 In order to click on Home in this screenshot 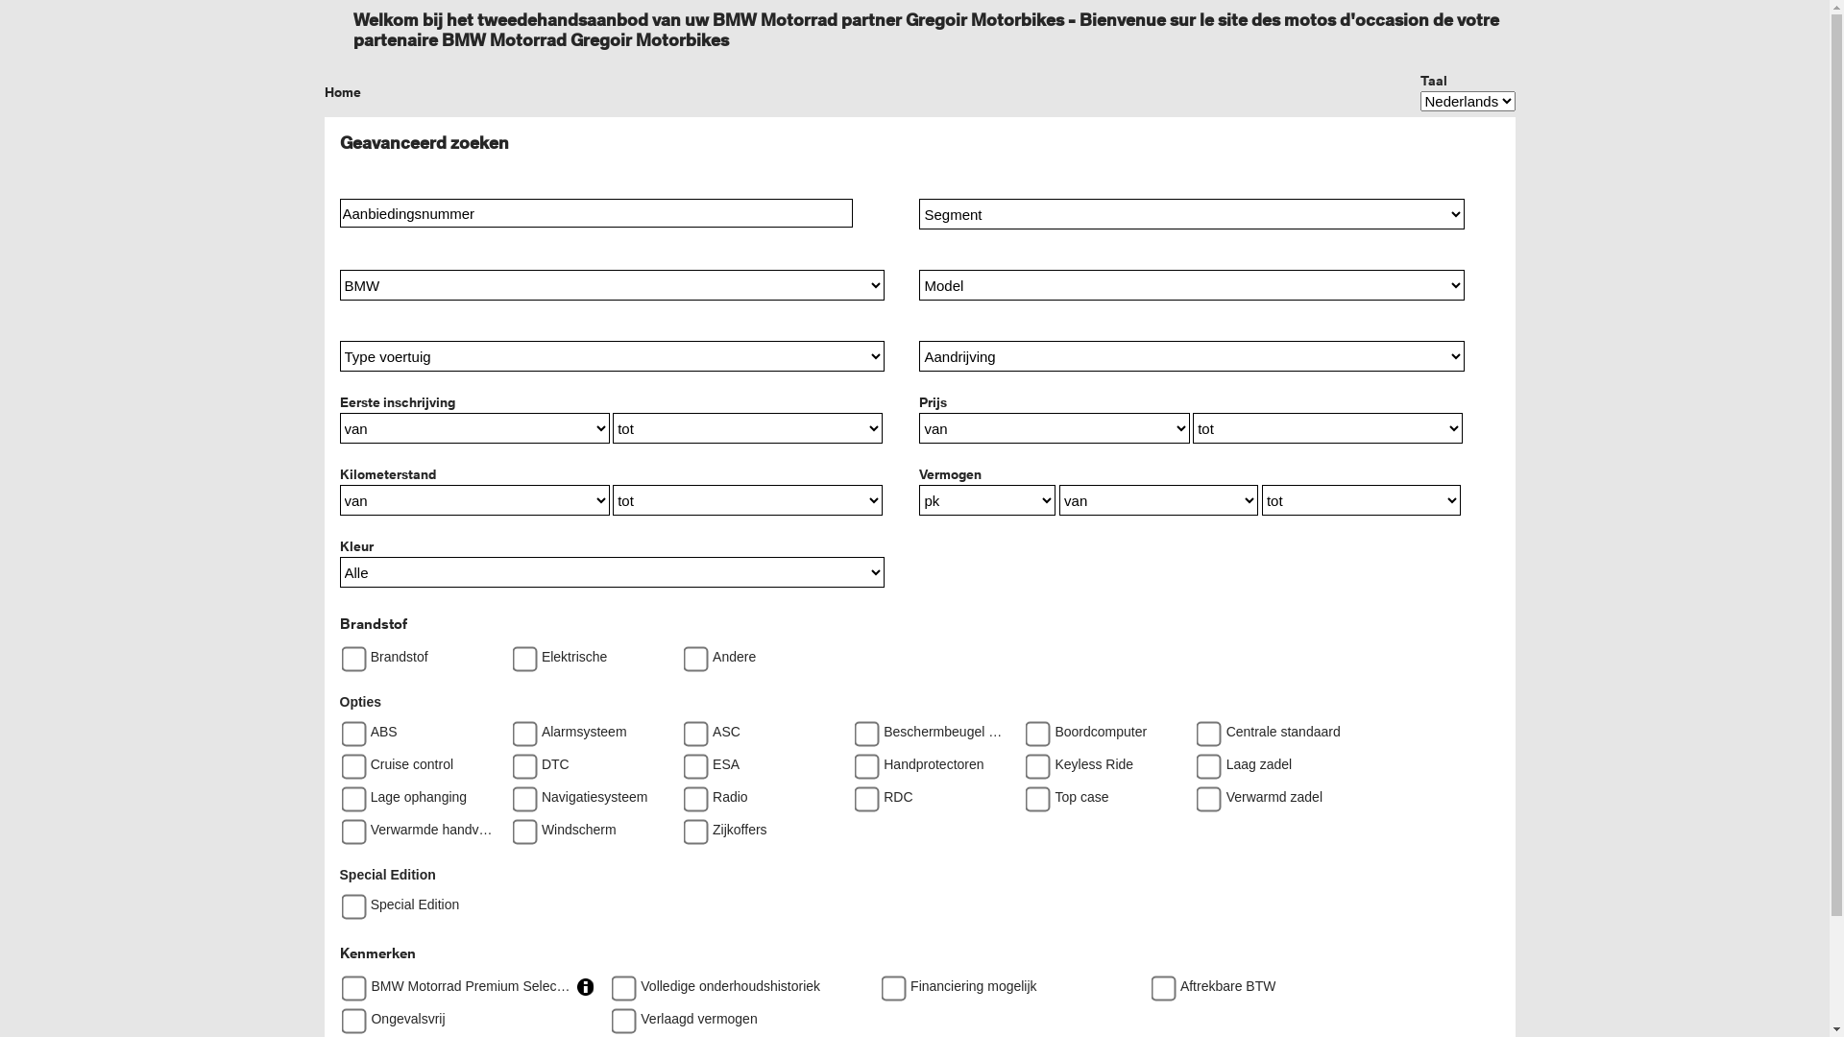, I will do `click(343, 92)`.